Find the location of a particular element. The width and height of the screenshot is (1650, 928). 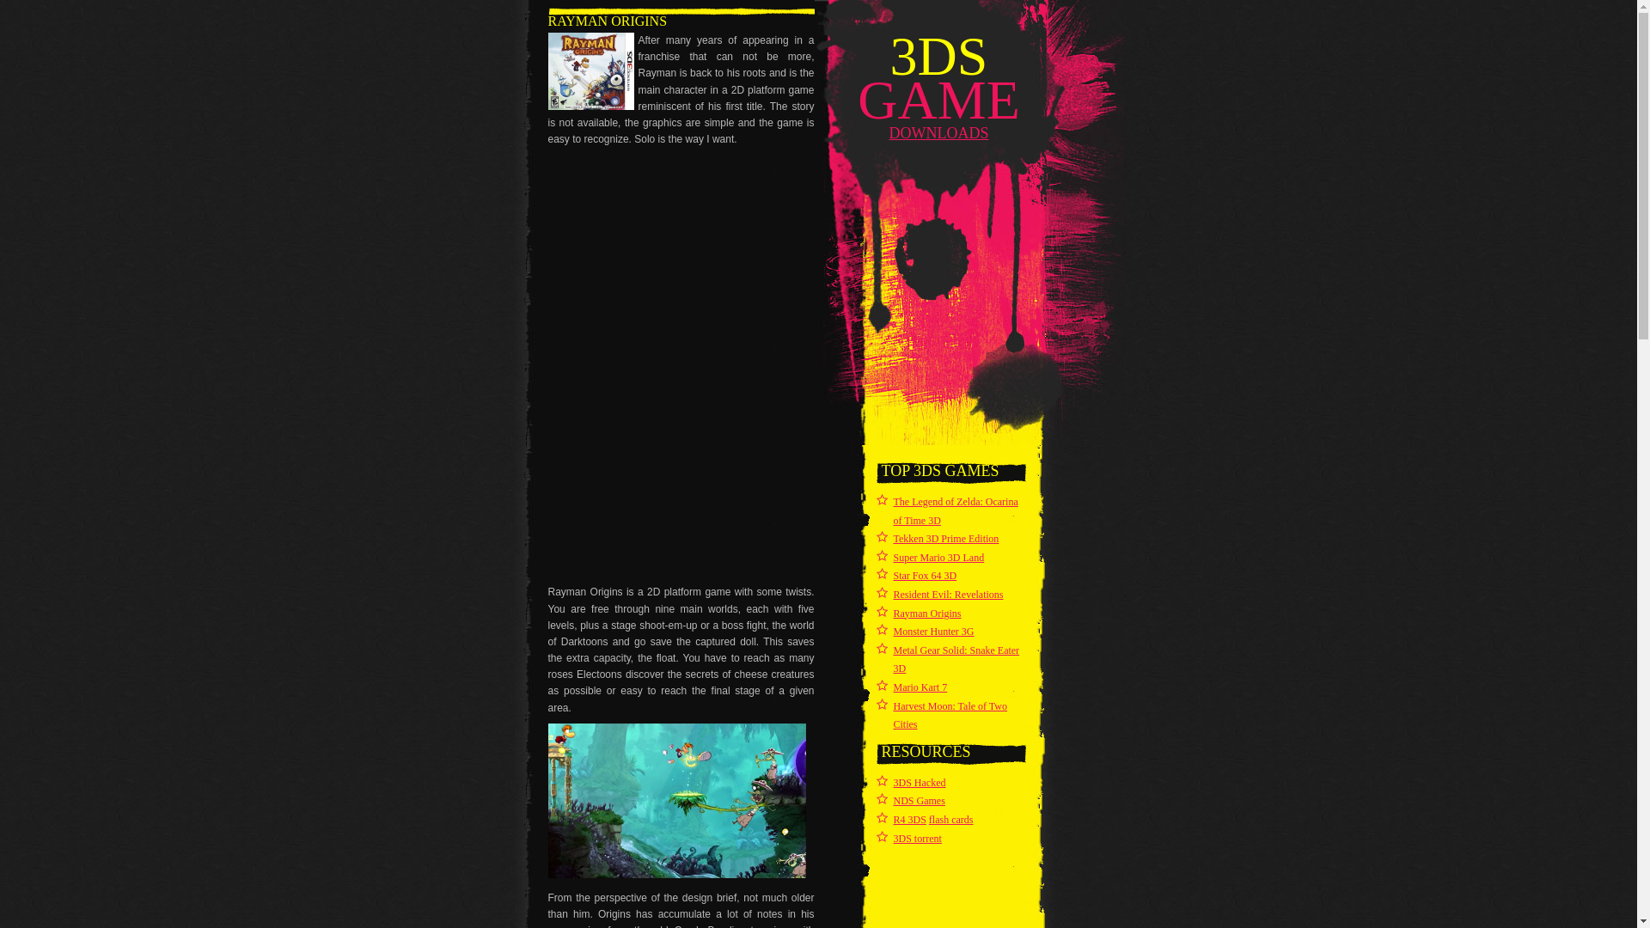

Advertisement is located at coordinates (677, 476).